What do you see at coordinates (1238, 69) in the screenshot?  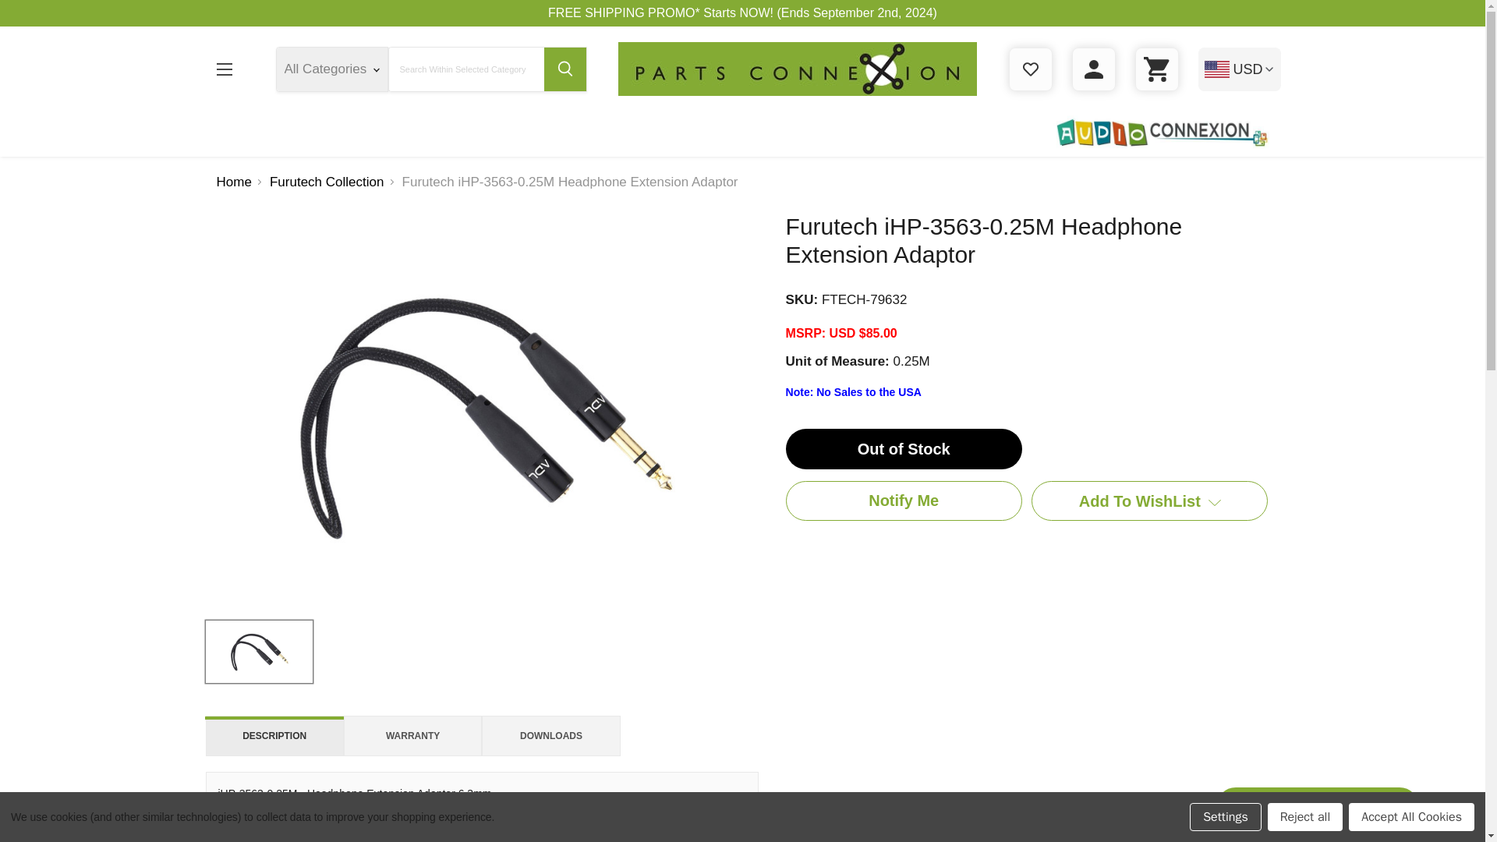 I see `USD` at bounding box center [1238, 69].